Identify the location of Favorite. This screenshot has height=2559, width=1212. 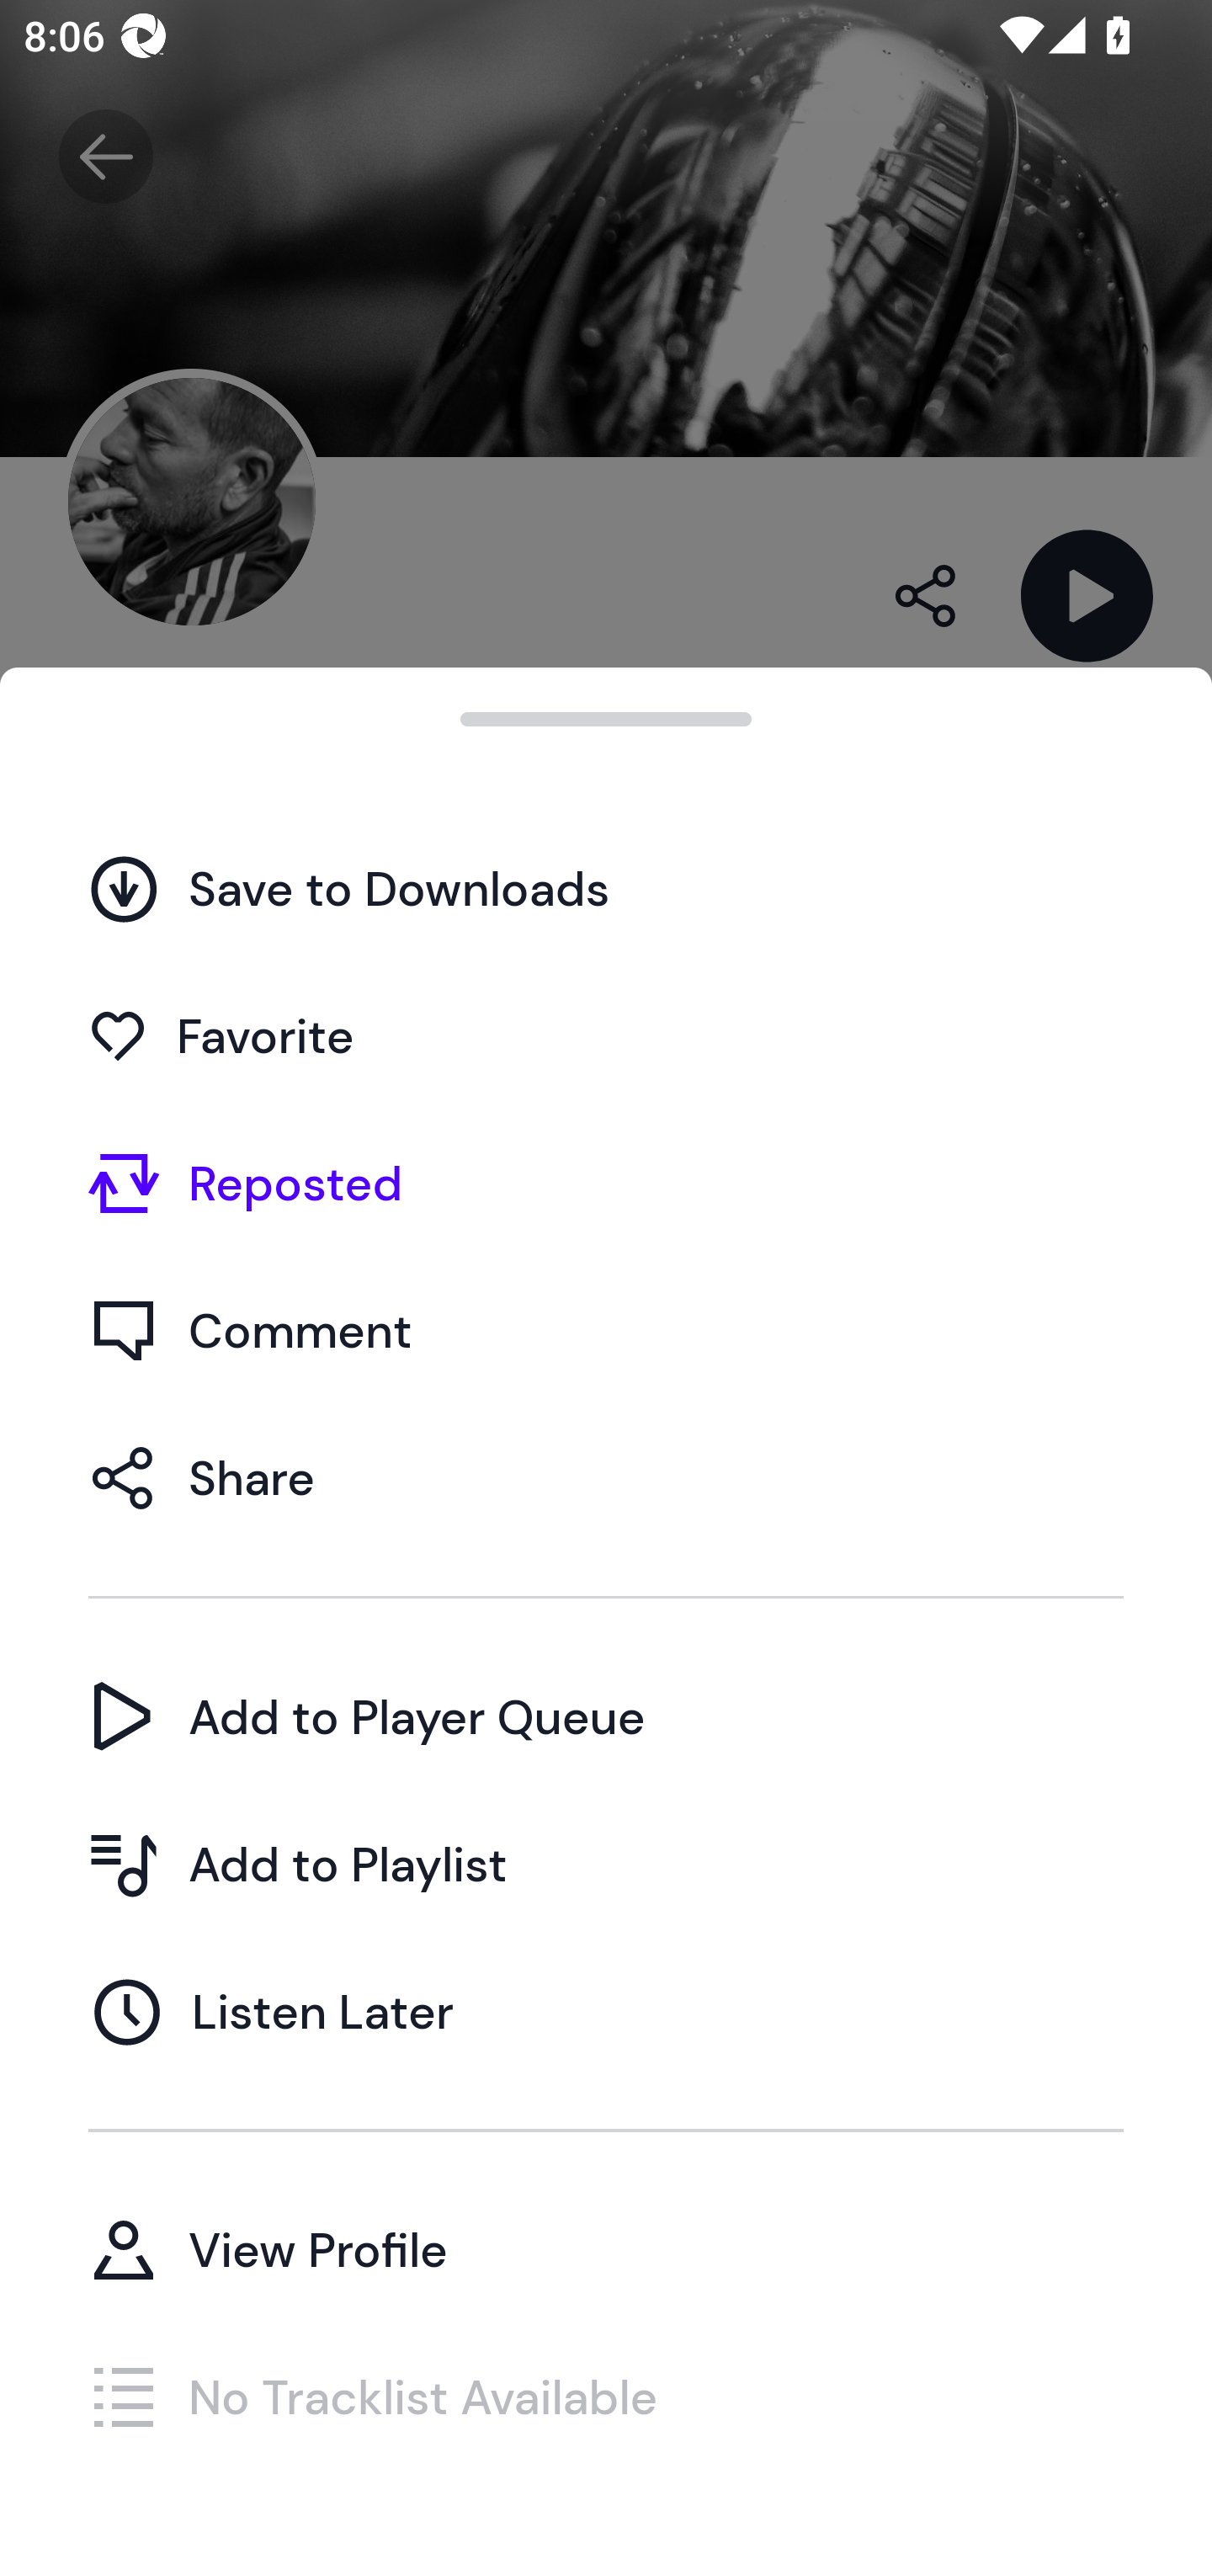
(606, 1036).